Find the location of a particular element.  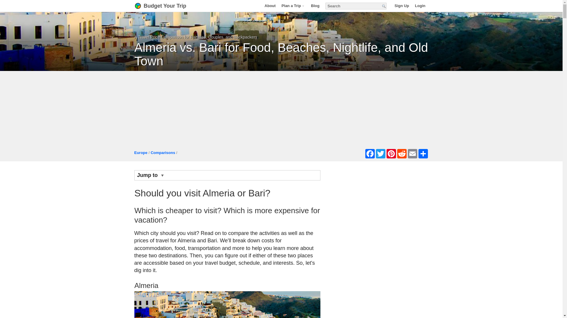

Login is located at coordinates (420, 6).